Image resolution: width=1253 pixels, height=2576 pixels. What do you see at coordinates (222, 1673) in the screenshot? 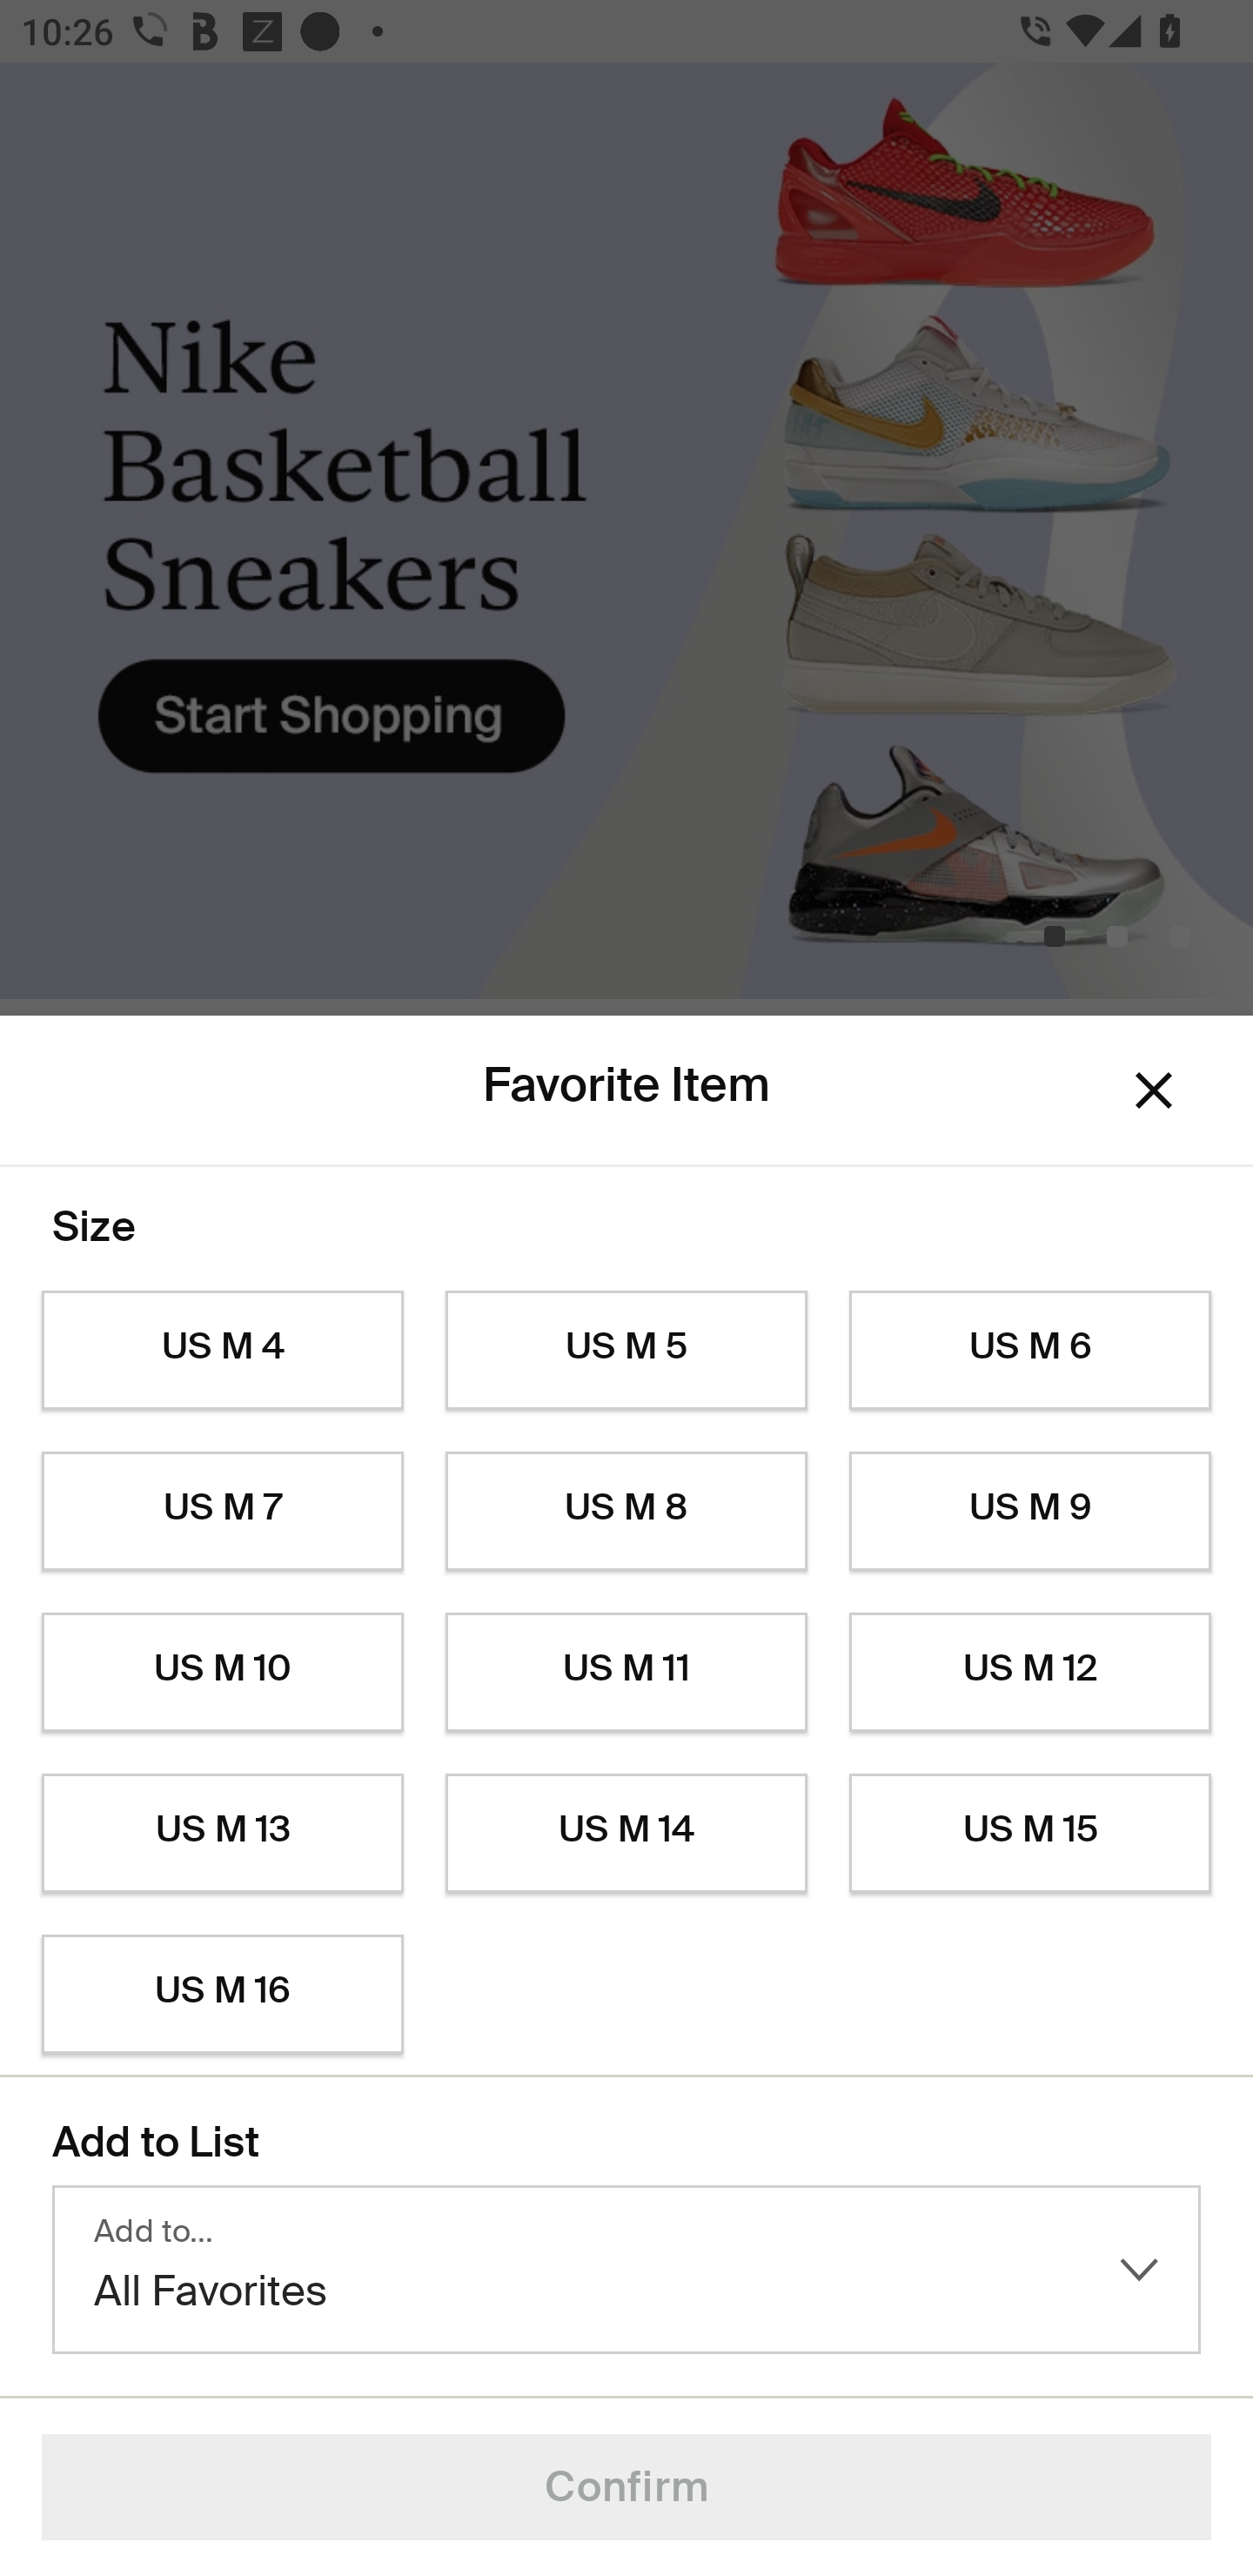
I see `US M 10` at bounding box center [222, 1673].